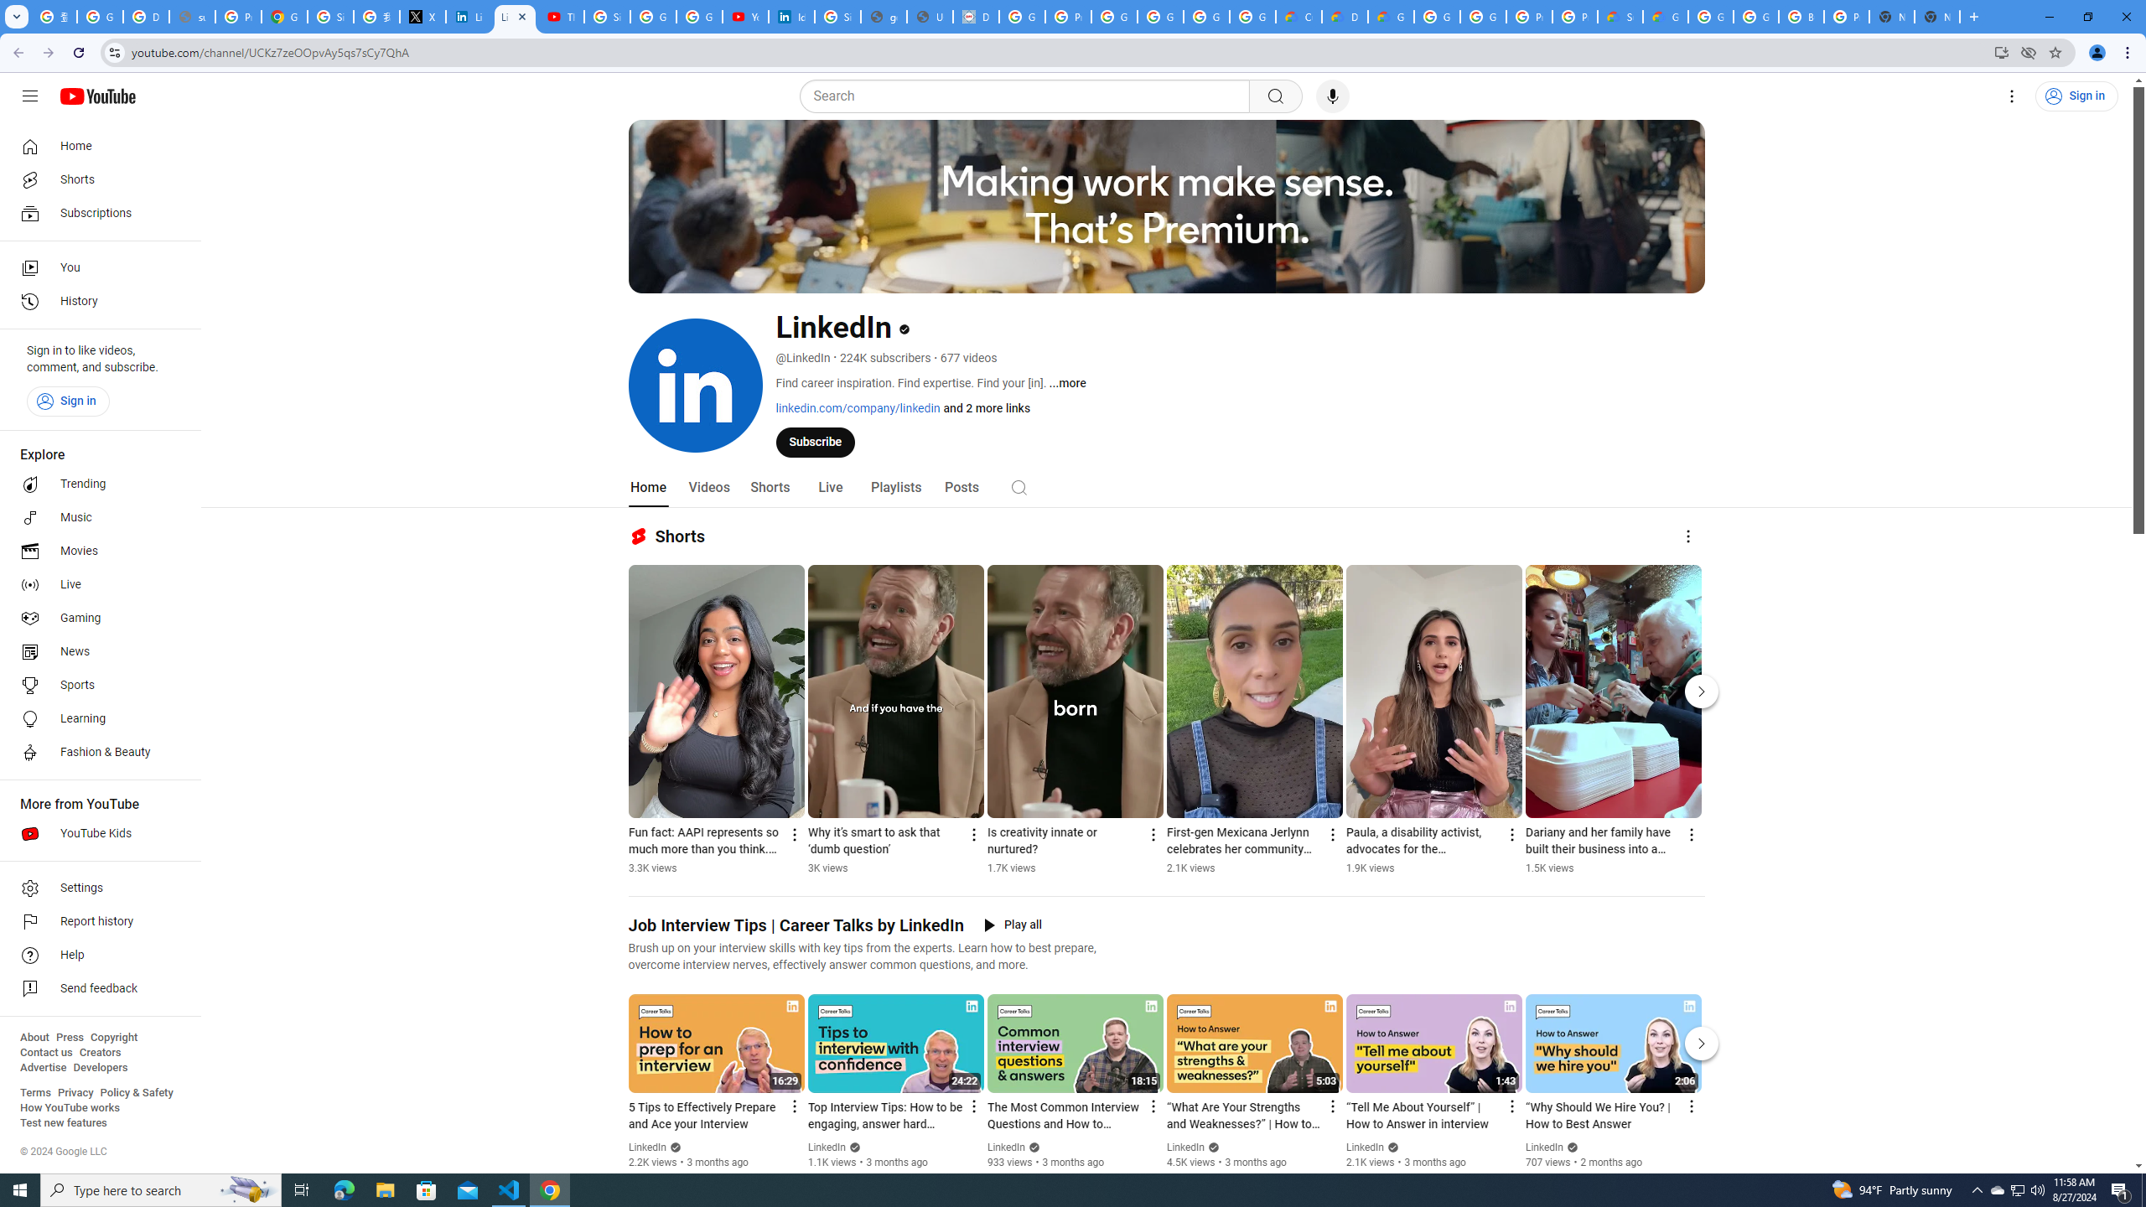 This screenshot has height=1207, width=2146. I want to click on Videos, so click(709, 488).